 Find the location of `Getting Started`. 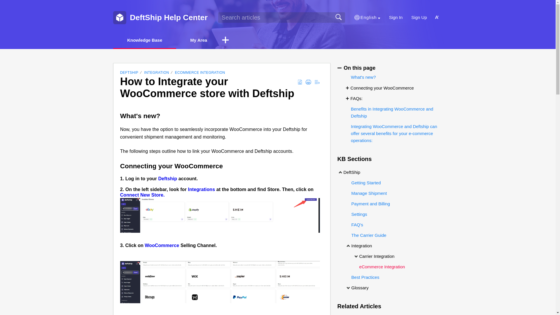

Getting Started is located at coordinates (365, 183).